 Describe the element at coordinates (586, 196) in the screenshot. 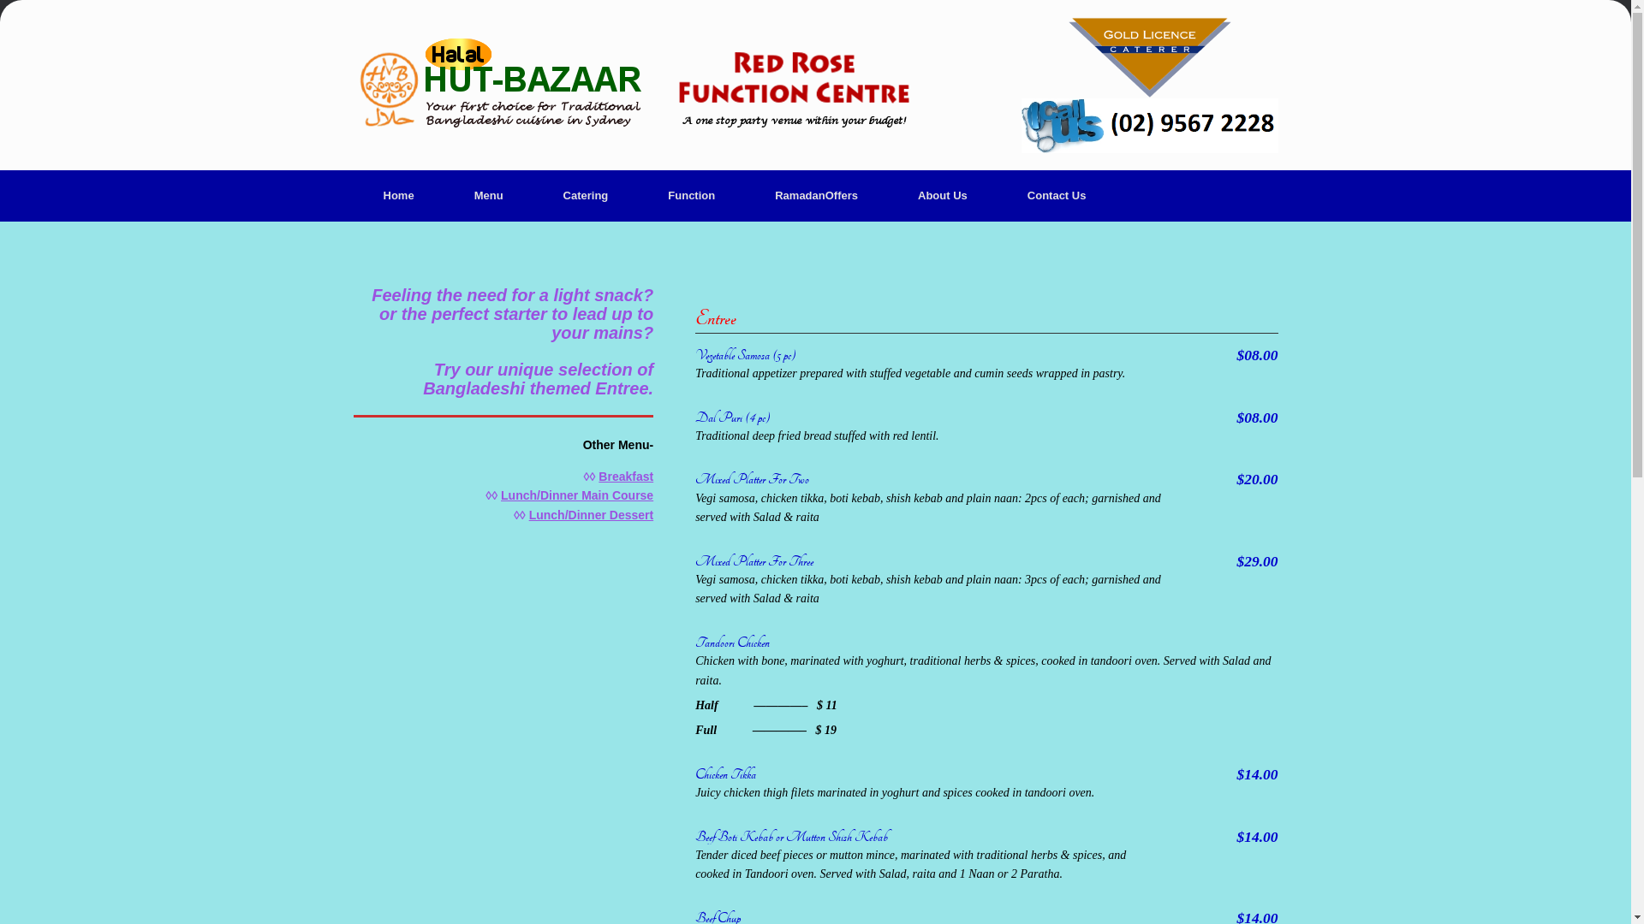

I see `Catering` at that location.